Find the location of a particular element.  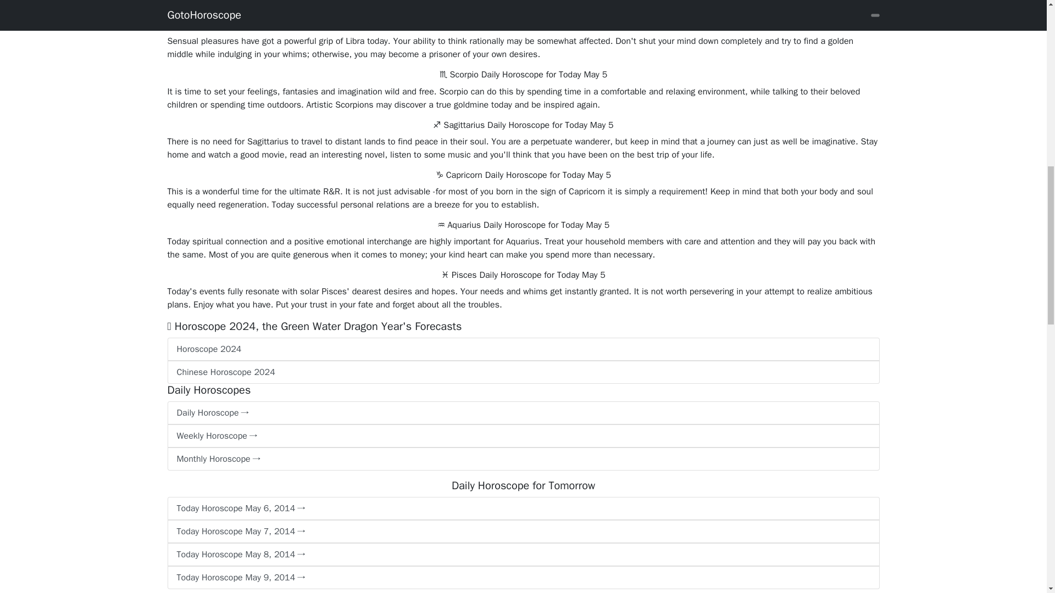

Today Horoscope May 9, 2014 is located at coordinates (523, 578).